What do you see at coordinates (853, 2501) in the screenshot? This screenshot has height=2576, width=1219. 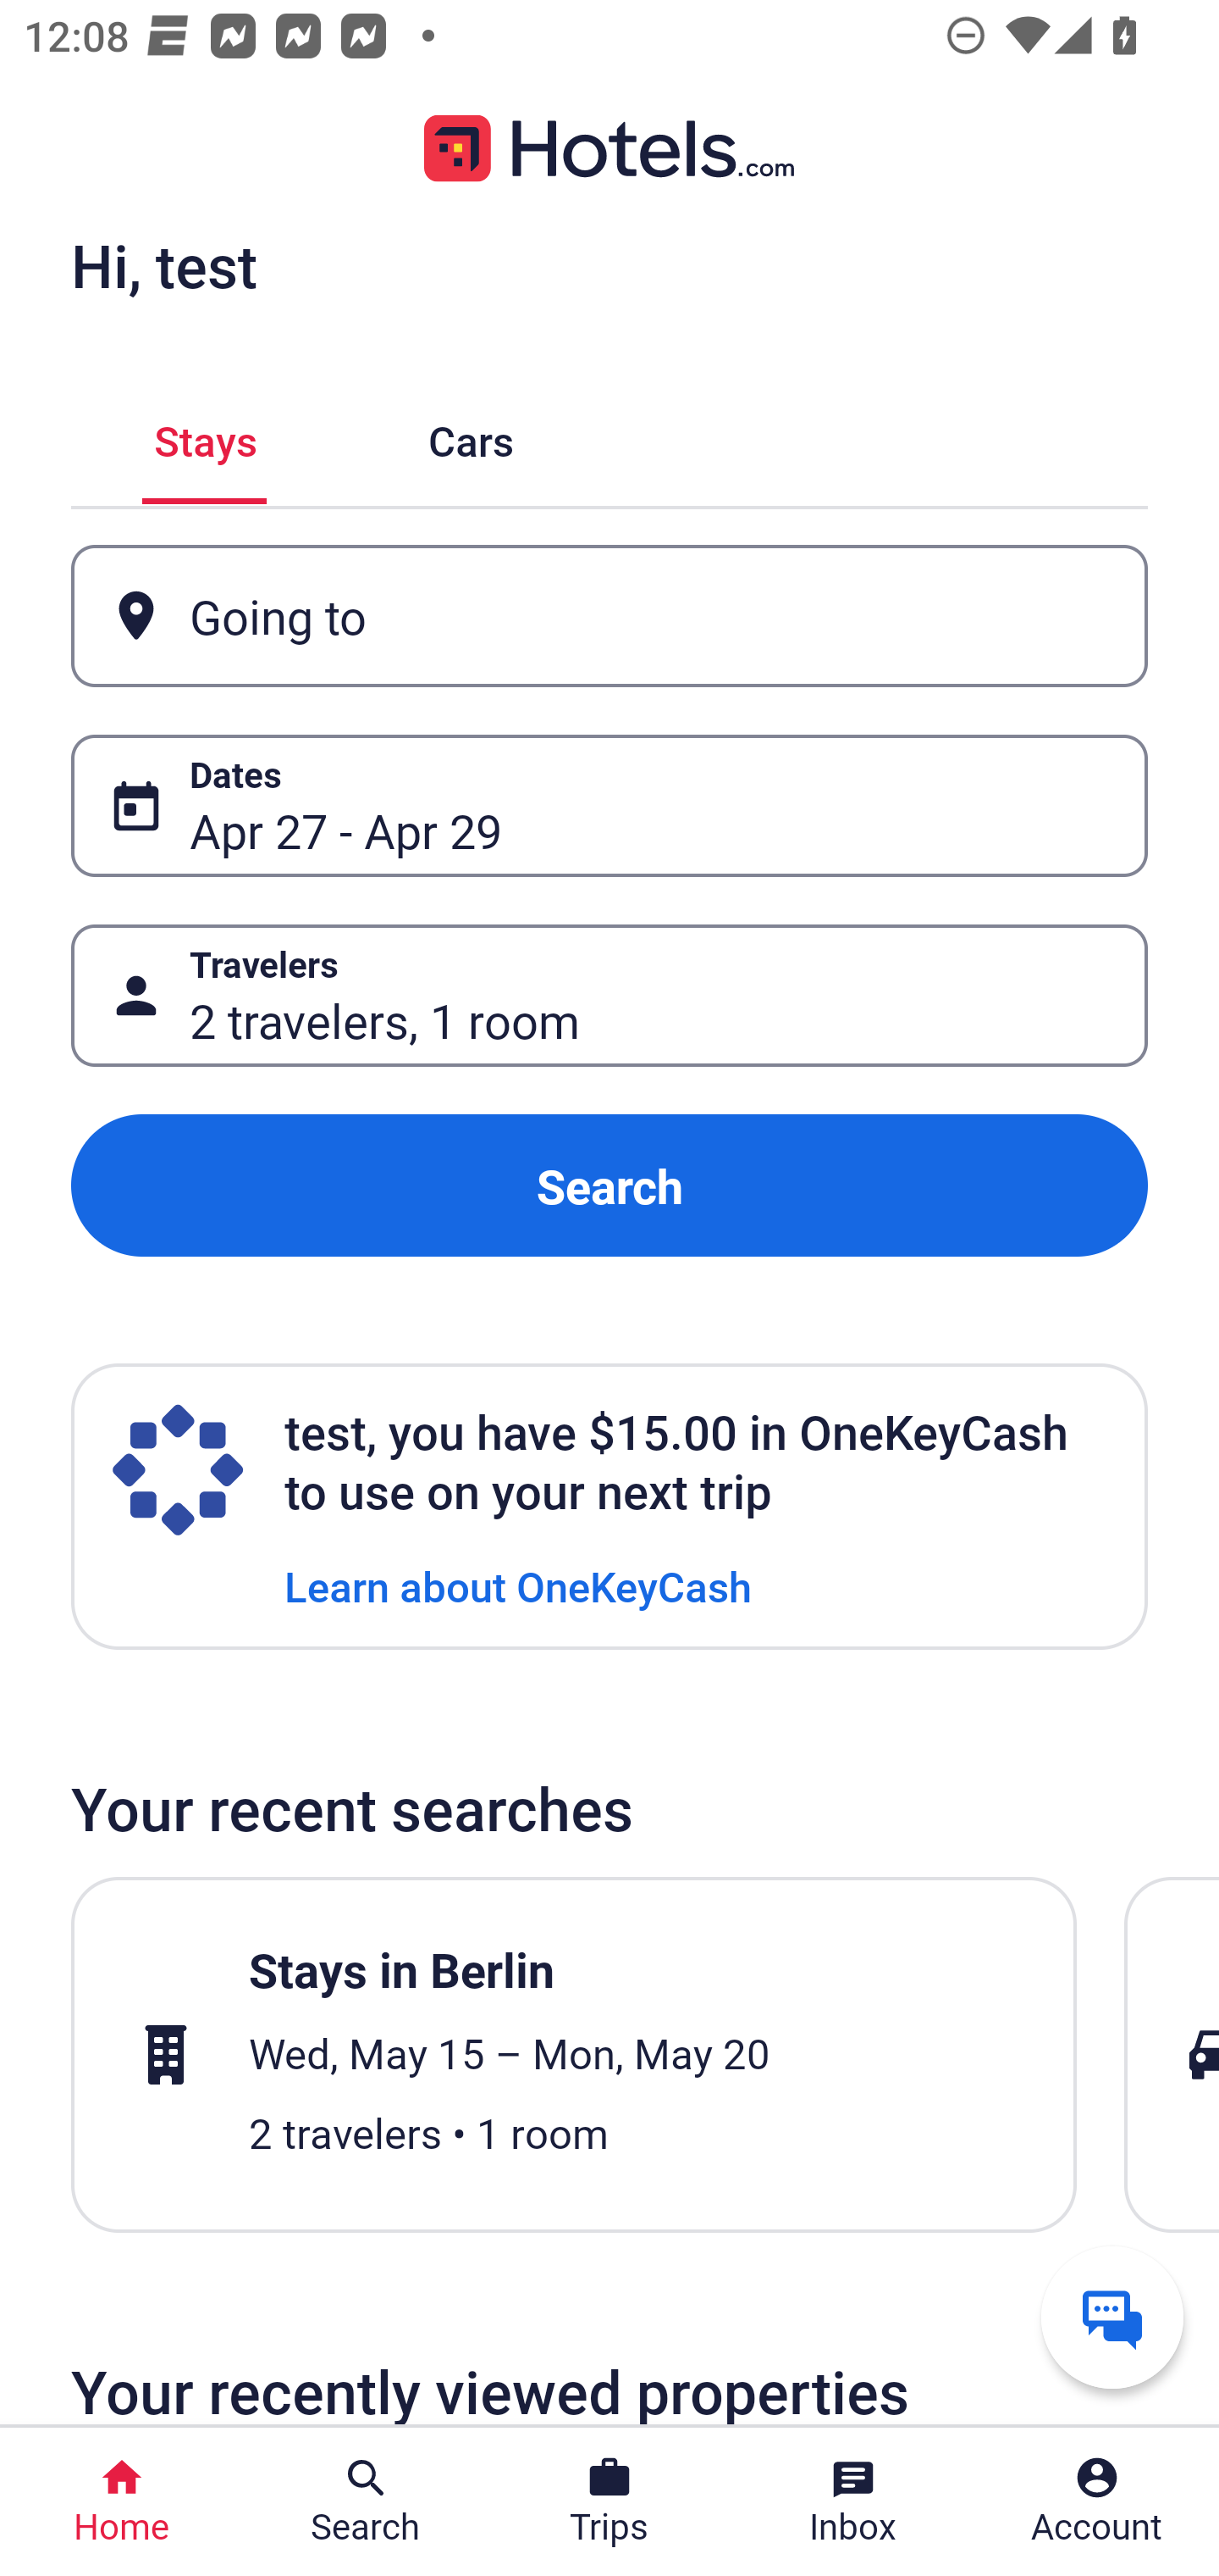 I see `Inbox Inbox Button` at bounding box center [853, 2501].